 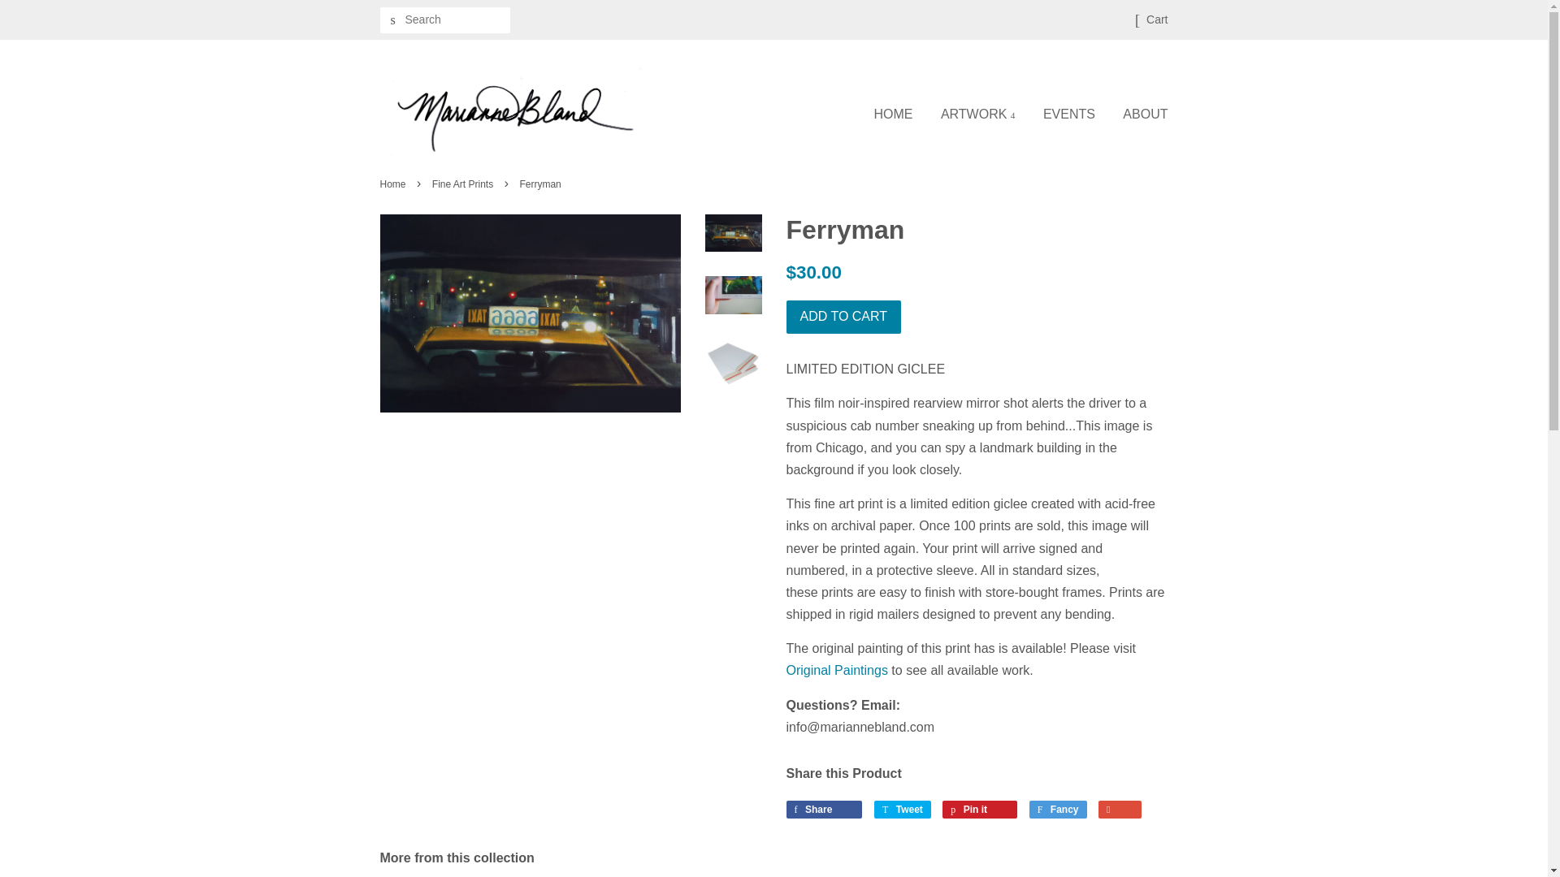 I want to click on Original Paintings, so click(x=902, y=809).